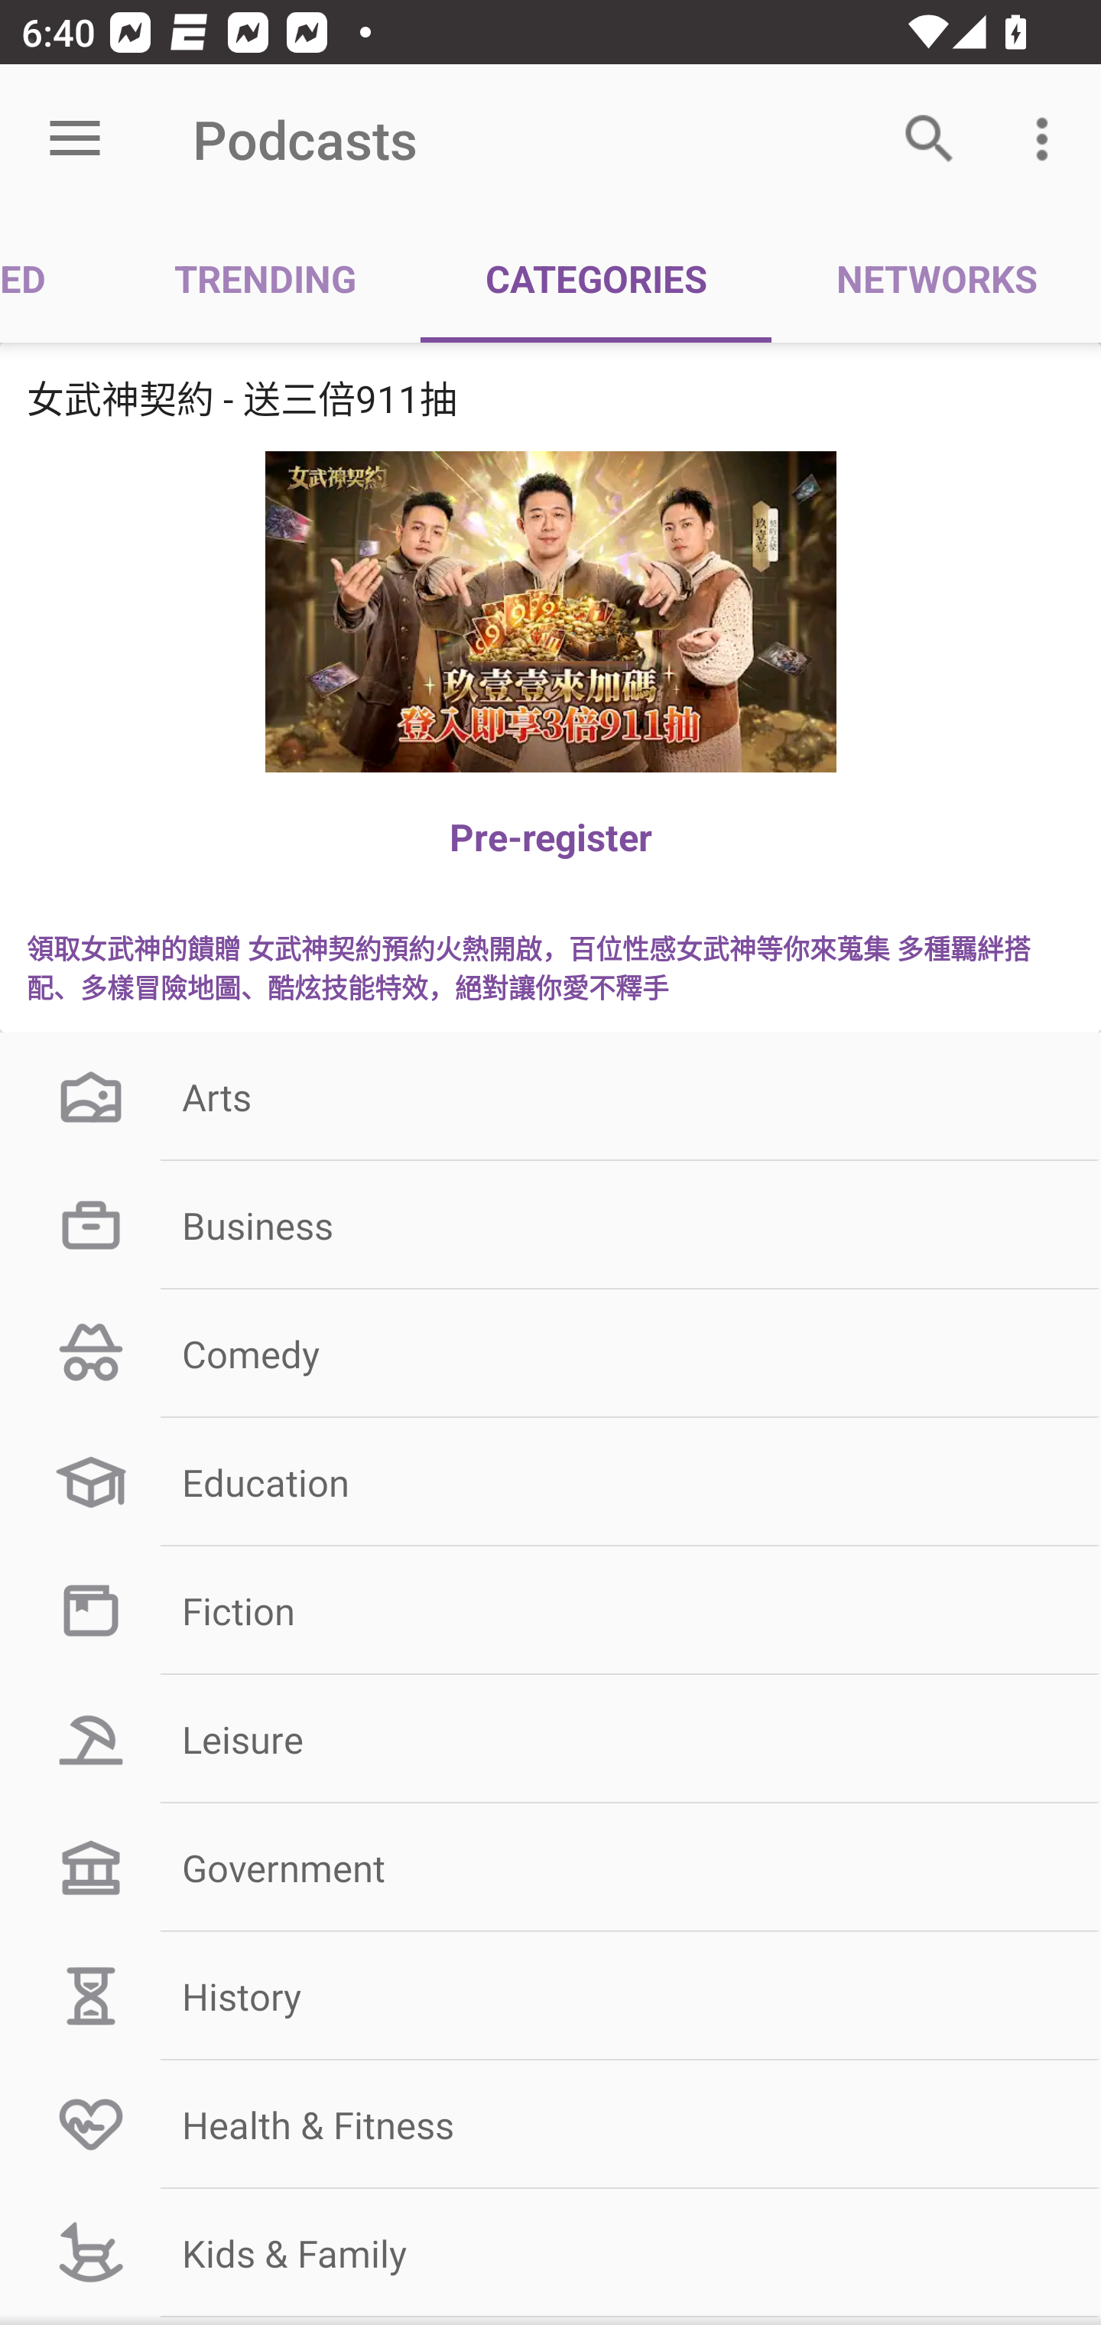 Image resolution: width=1101 pixels, height=2325 pixels. I want to click on Leisure, so click(550, 1739).